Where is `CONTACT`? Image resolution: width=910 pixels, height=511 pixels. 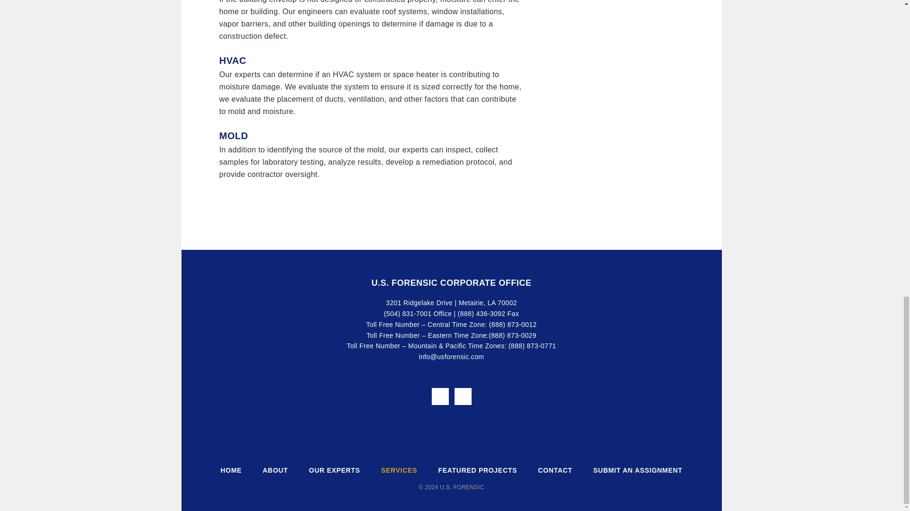 CONTACT is located at coordinates (555, 470).